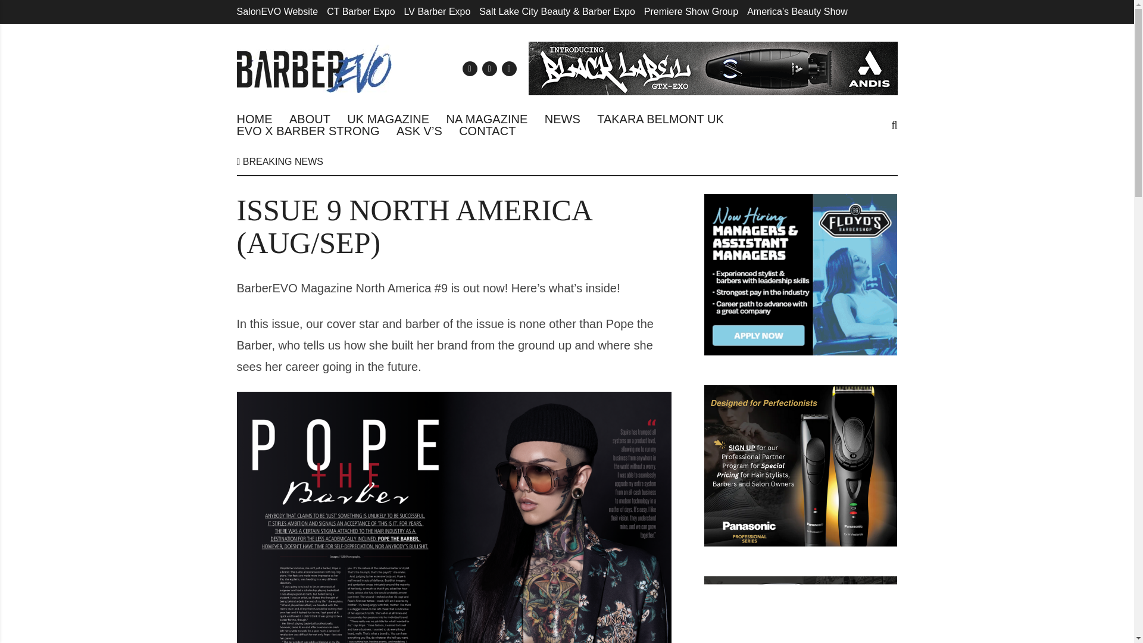  Describe the element at coordinates (438, 11) in the screenshot. I see `LV Barber Expo` at that location.